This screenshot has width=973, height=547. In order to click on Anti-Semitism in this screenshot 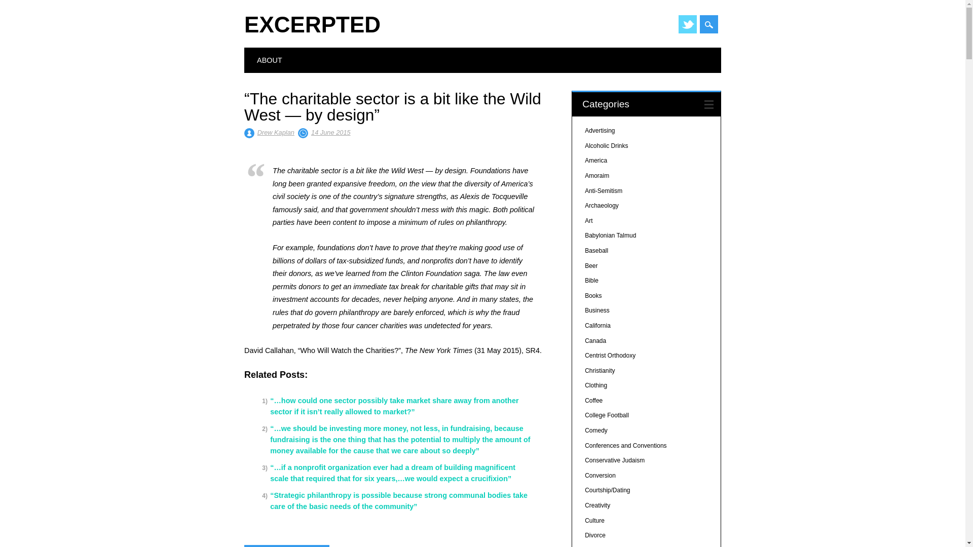, I will do `click(603, 191)`.